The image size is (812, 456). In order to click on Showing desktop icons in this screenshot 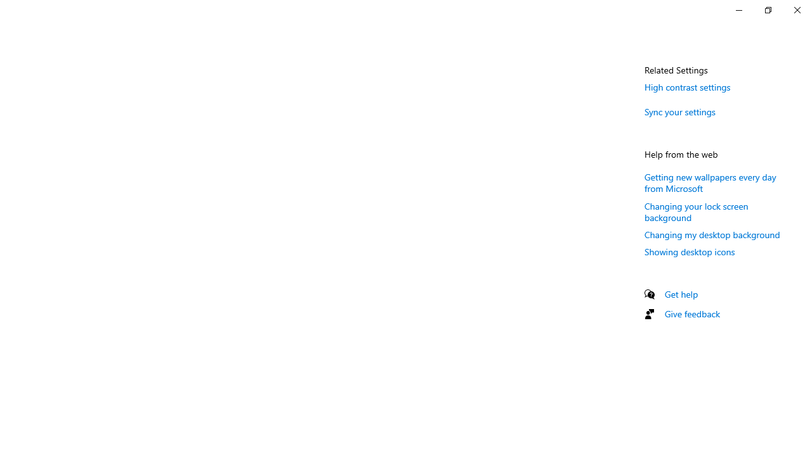, I will do `click(690, 251)`.